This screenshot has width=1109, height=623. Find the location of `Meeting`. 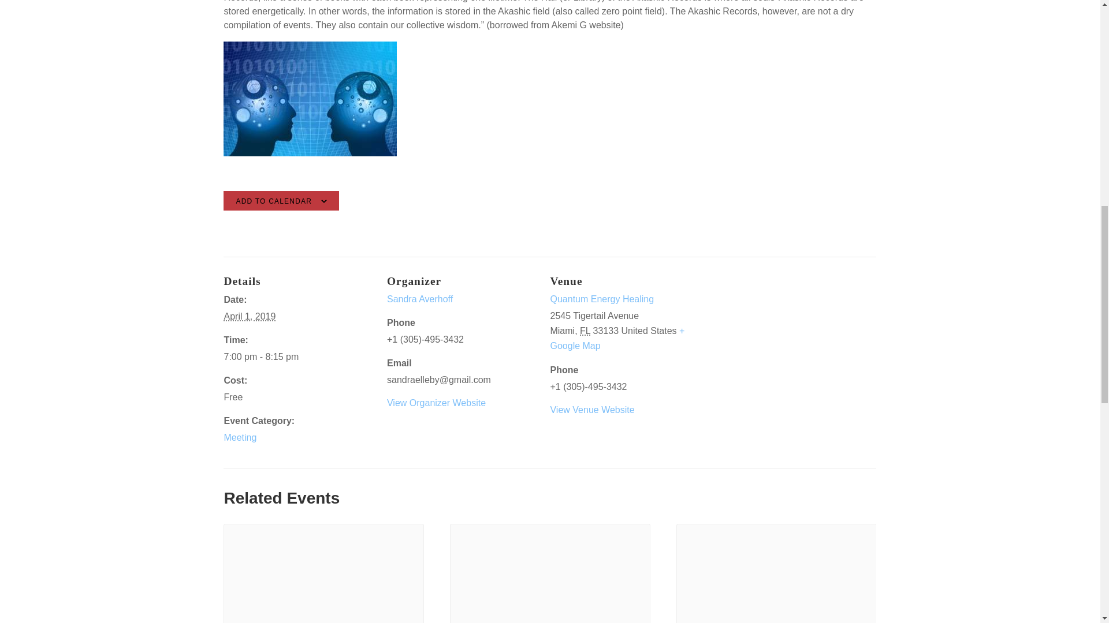

Meeting is located at coordinates (240, 437).